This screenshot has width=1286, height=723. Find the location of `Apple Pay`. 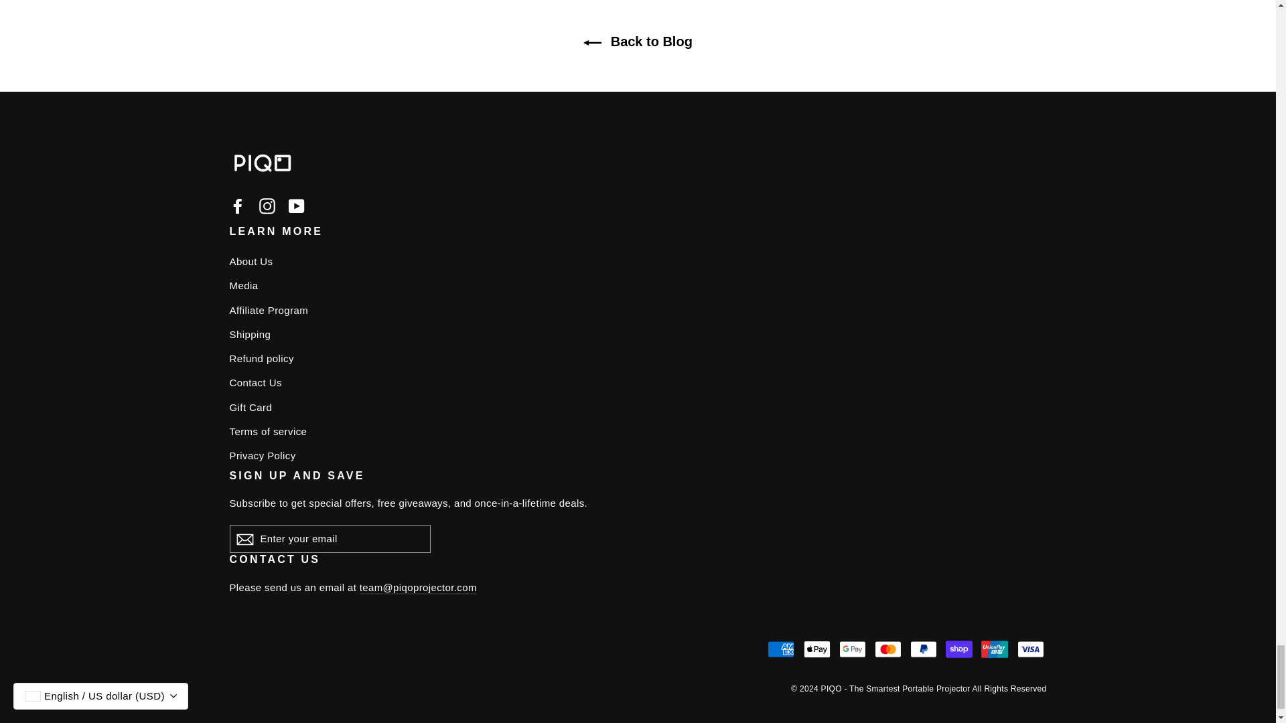

Apple Pay is located at coordinates (817, 649).